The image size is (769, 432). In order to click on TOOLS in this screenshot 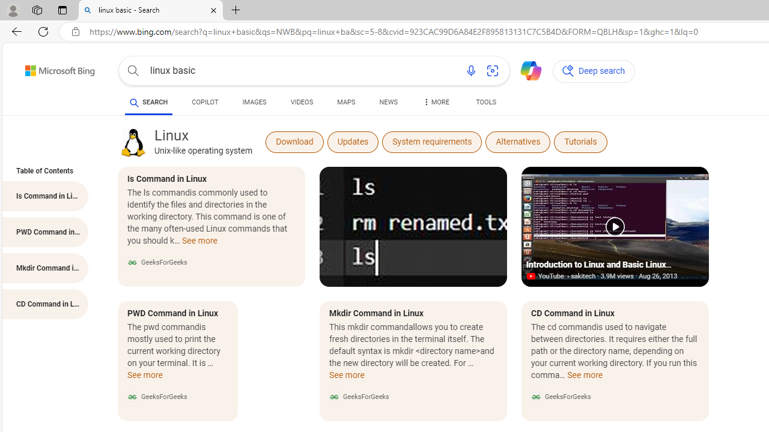, I will do `click(485, 102)`.